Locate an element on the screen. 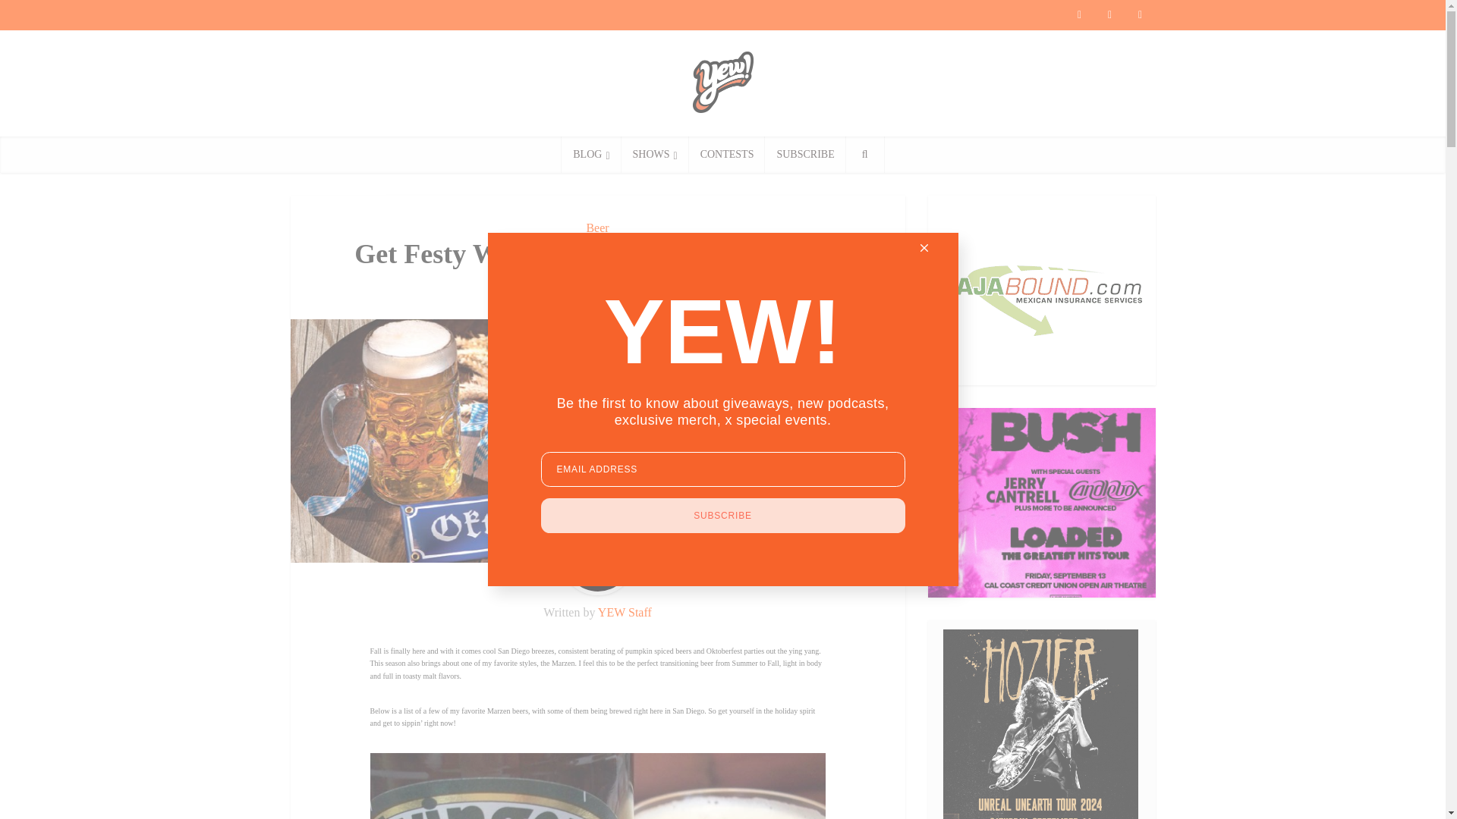 Image resolution: width=1457 pixels, height=819 pixels. SHOWS is located at coordinates (656, 155).